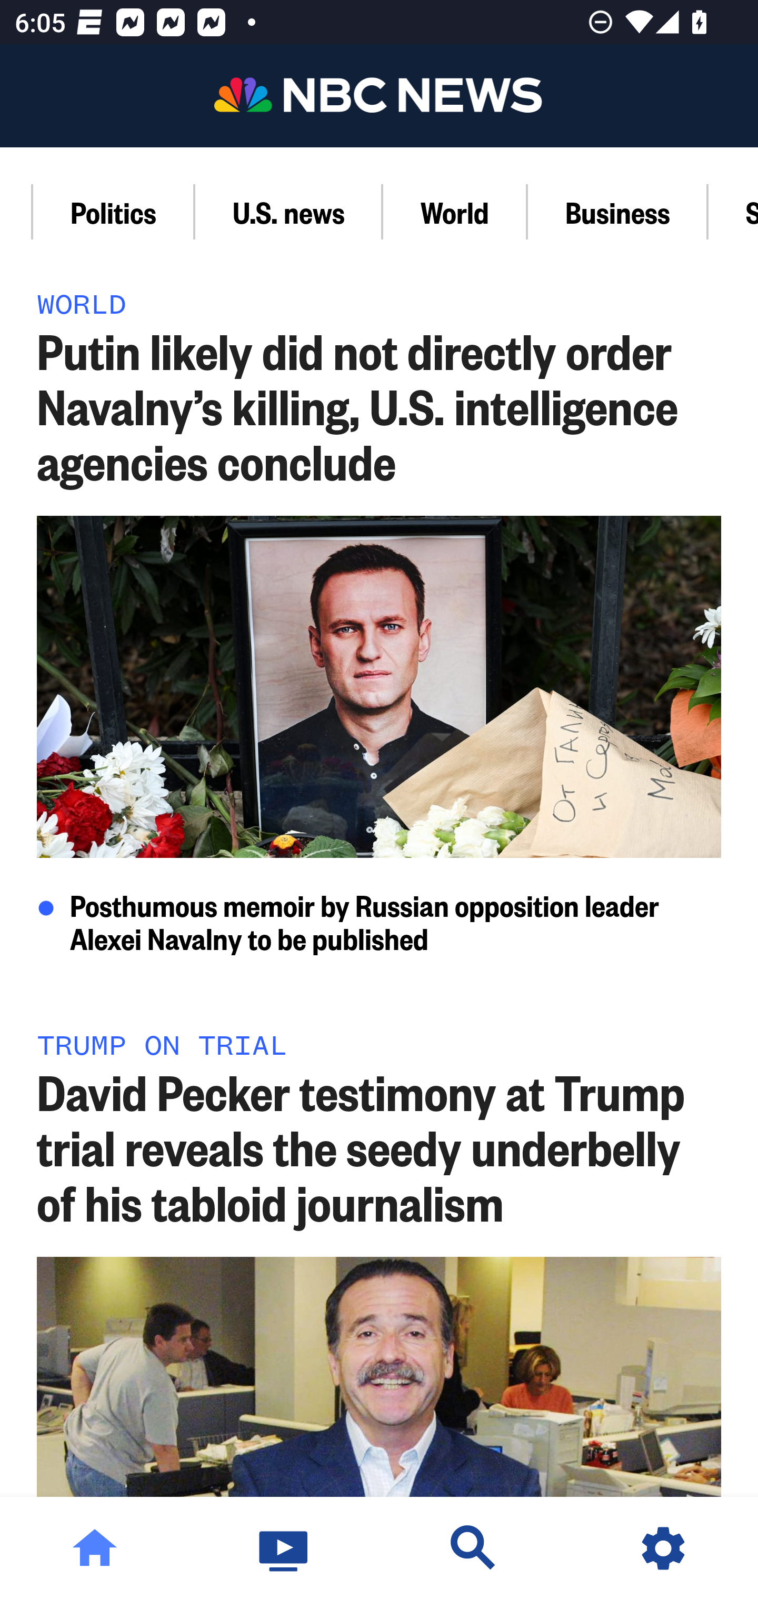  What do you see at coordinates (290, 212) in the screenshot?
I see `U.S. news Section,U.S. news` at bounding box center [290, 212].